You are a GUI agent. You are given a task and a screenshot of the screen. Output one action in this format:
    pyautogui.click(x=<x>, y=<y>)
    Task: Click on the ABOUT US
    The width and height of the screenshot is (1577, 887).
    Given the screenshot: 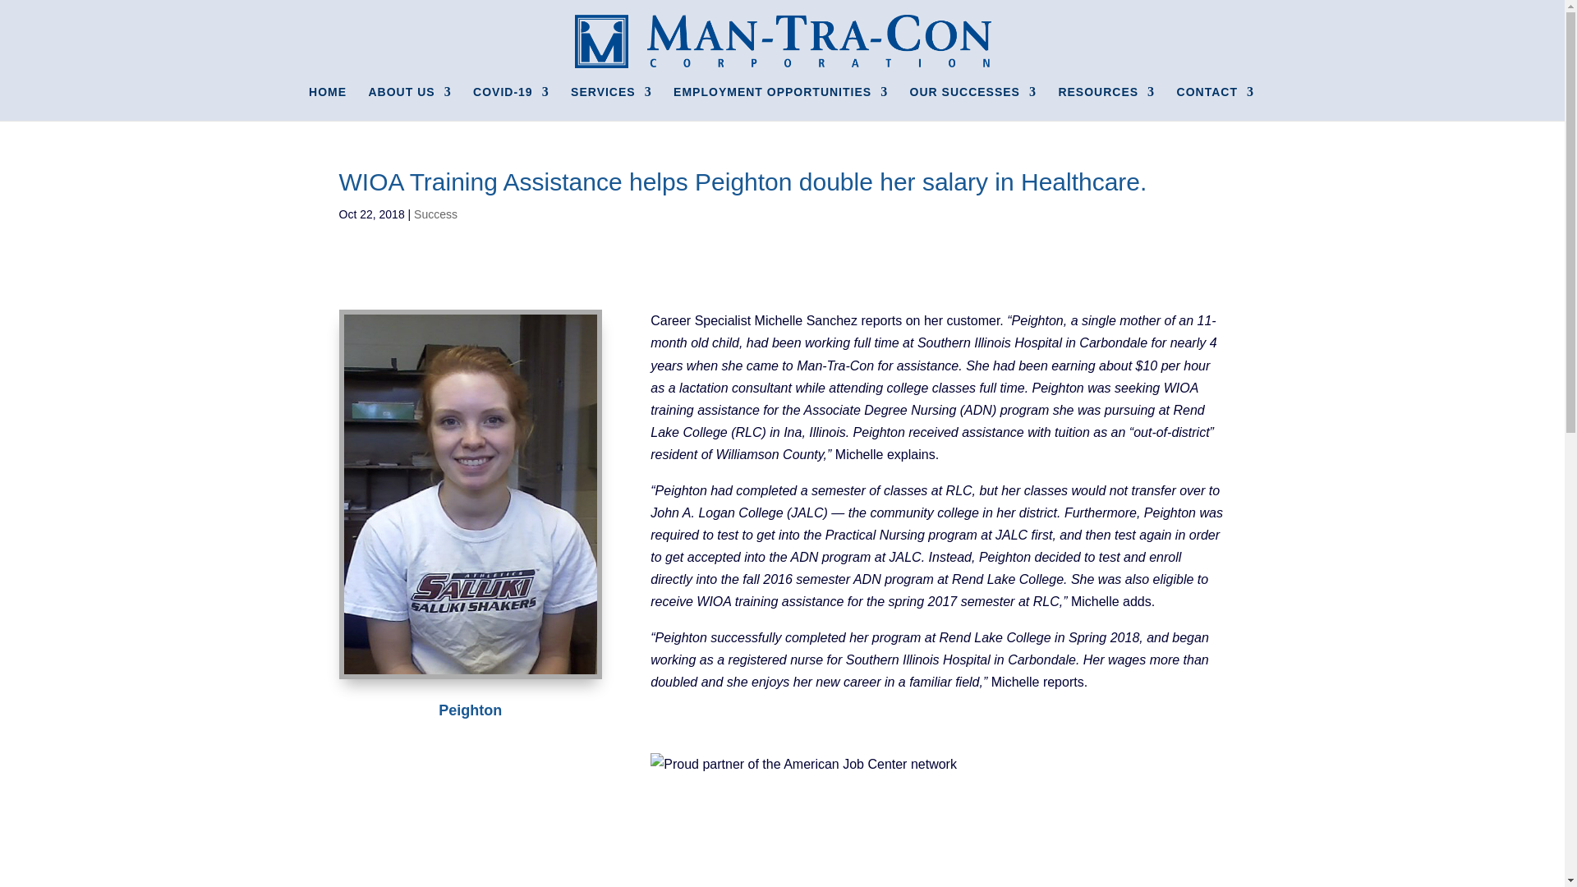 What is the action you would take?
    pyautogui.click(x=409, y=103)
    